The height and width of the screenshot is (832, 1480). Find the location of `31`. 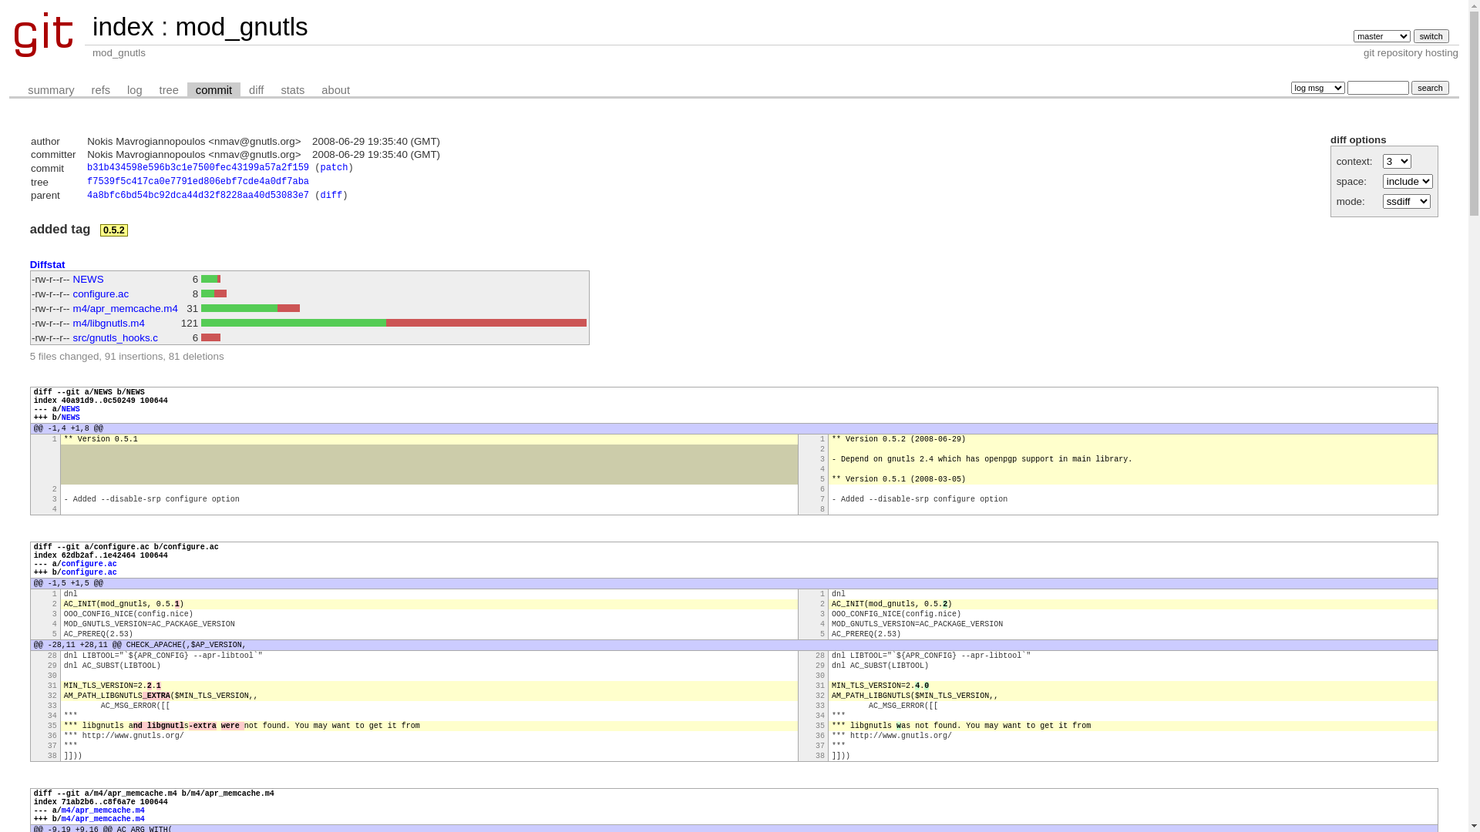

31 is located at coordinates (820, 686).